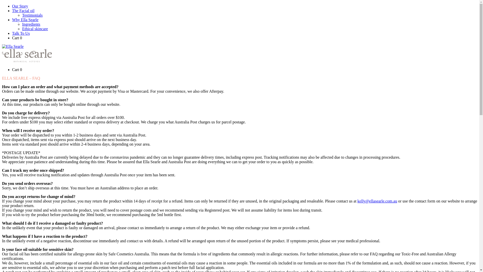 Image resolution: width=483 pixels, height=272 pixels. What do you see at coordinates (32, 15) in the screenshot?
I see `Testimonials` at bounding box center [32, 15].